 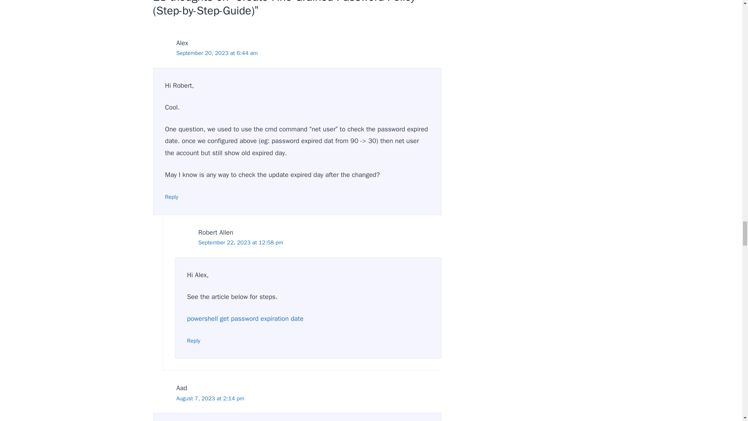 I want to click on Reply, so click(x=194, y=341).